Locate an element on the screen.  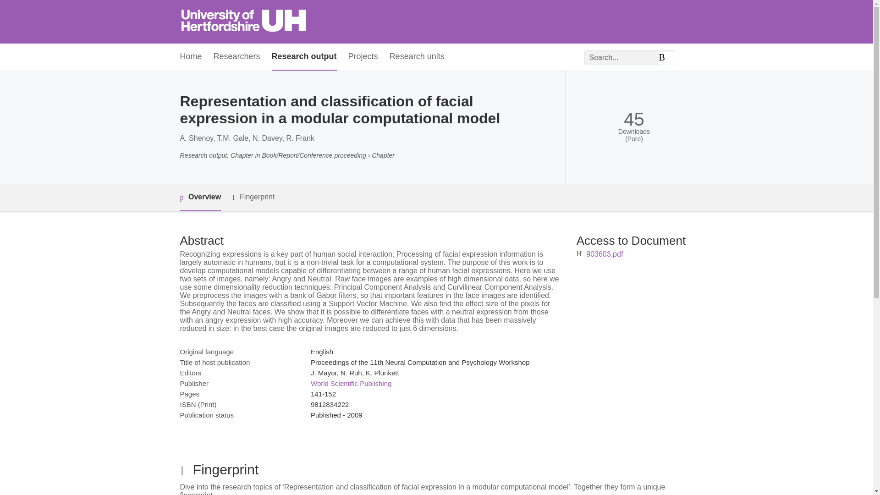
Overview is located at coordinates (200, 198).